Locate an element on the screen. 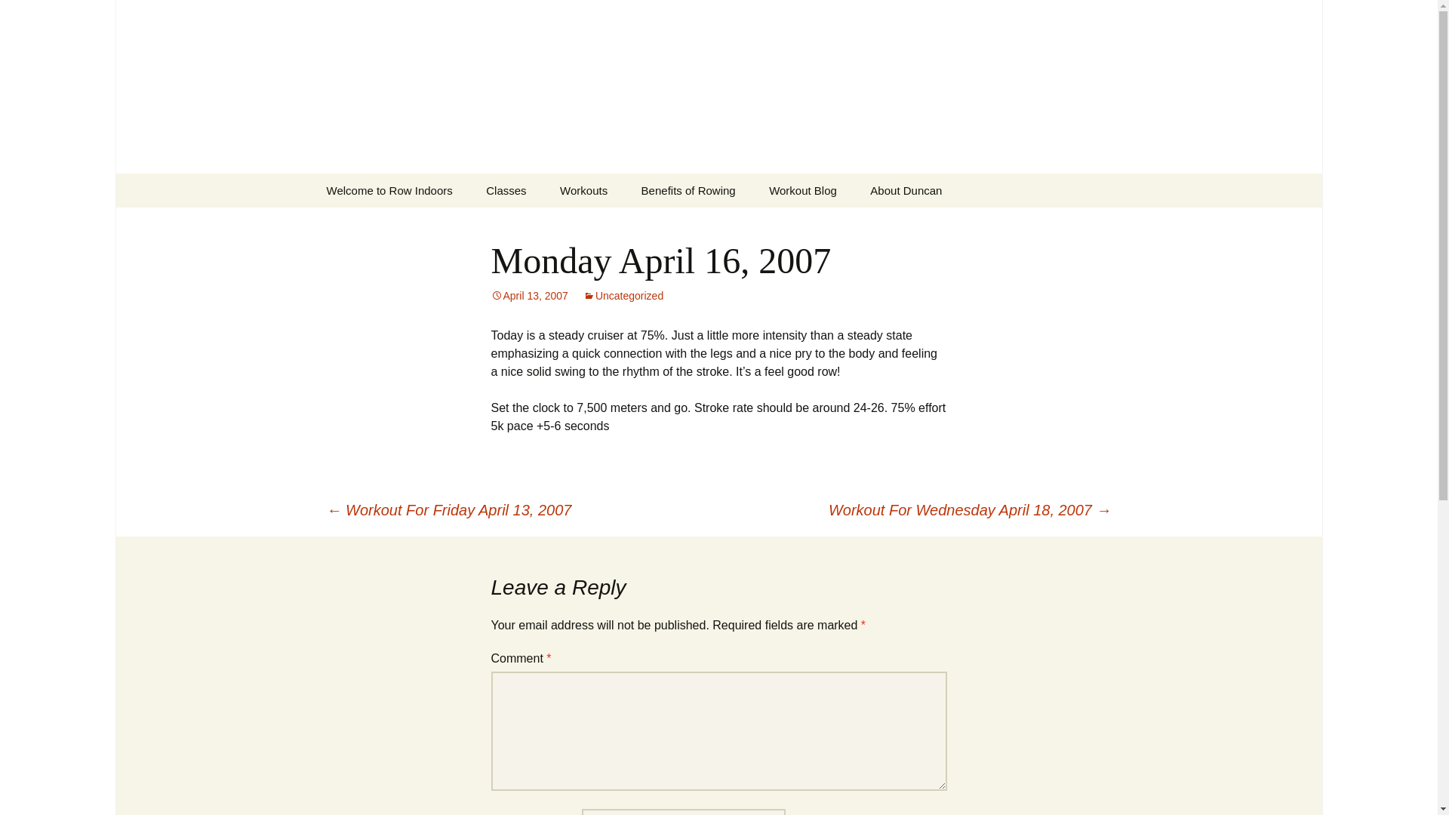  Benefits of Rowing is located at coordinates (688, 190).